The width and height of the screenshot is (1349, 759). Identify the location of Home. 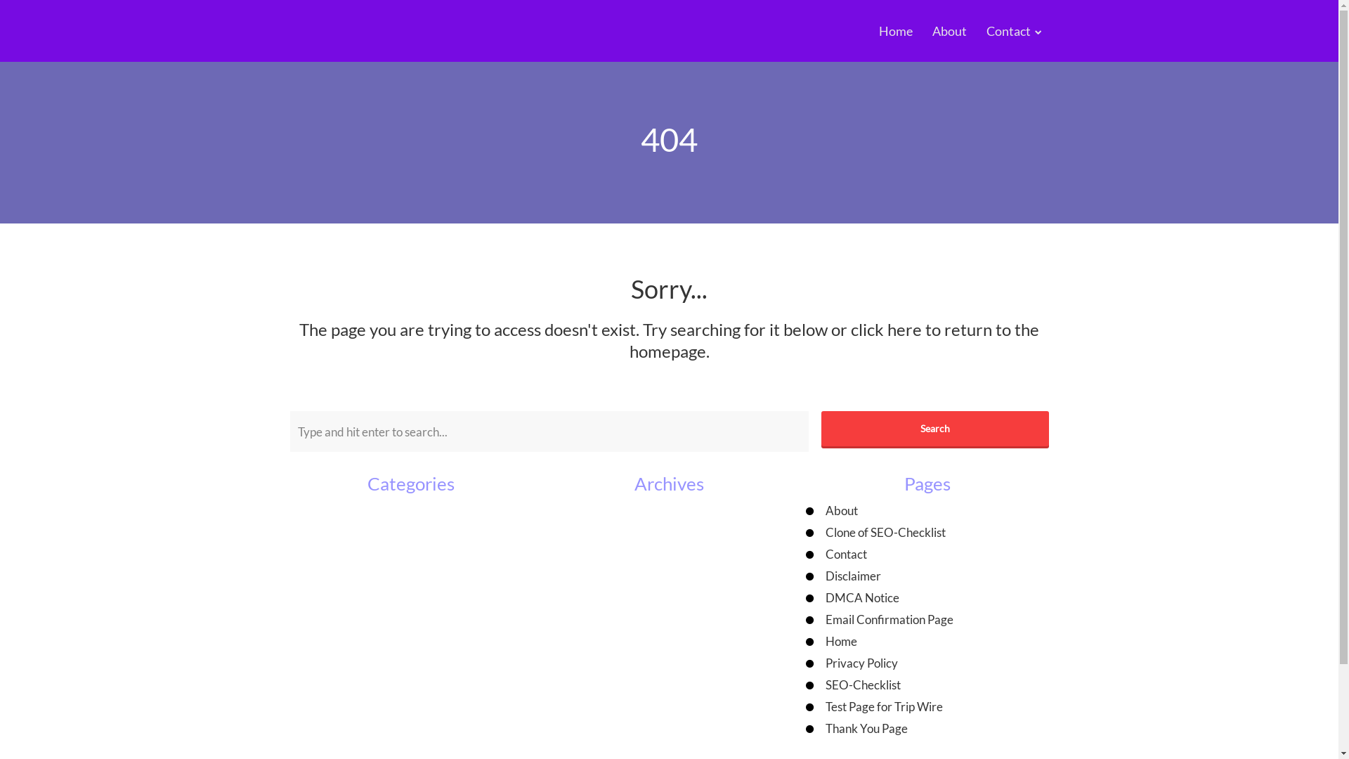
(842, 641).